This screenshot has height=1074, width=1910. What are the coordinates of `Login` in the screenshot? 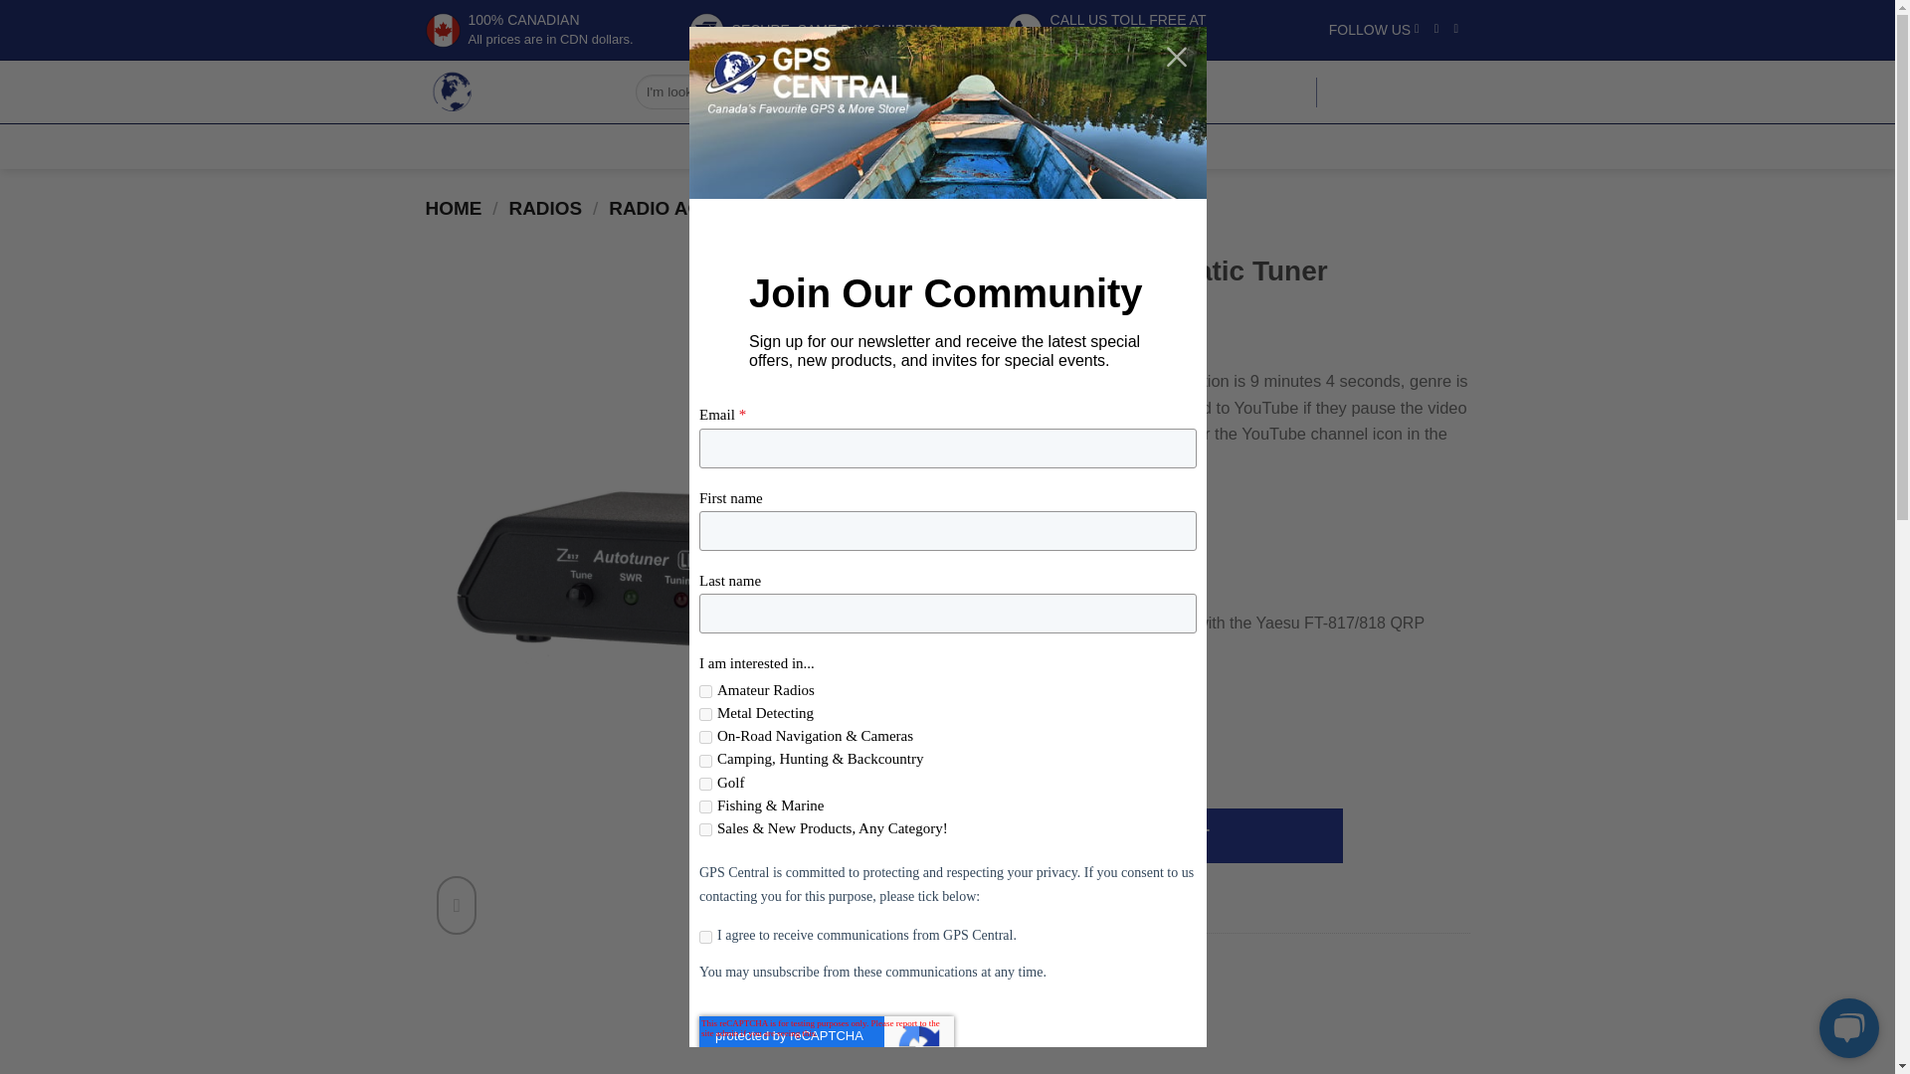 It's located at (1276, 91).